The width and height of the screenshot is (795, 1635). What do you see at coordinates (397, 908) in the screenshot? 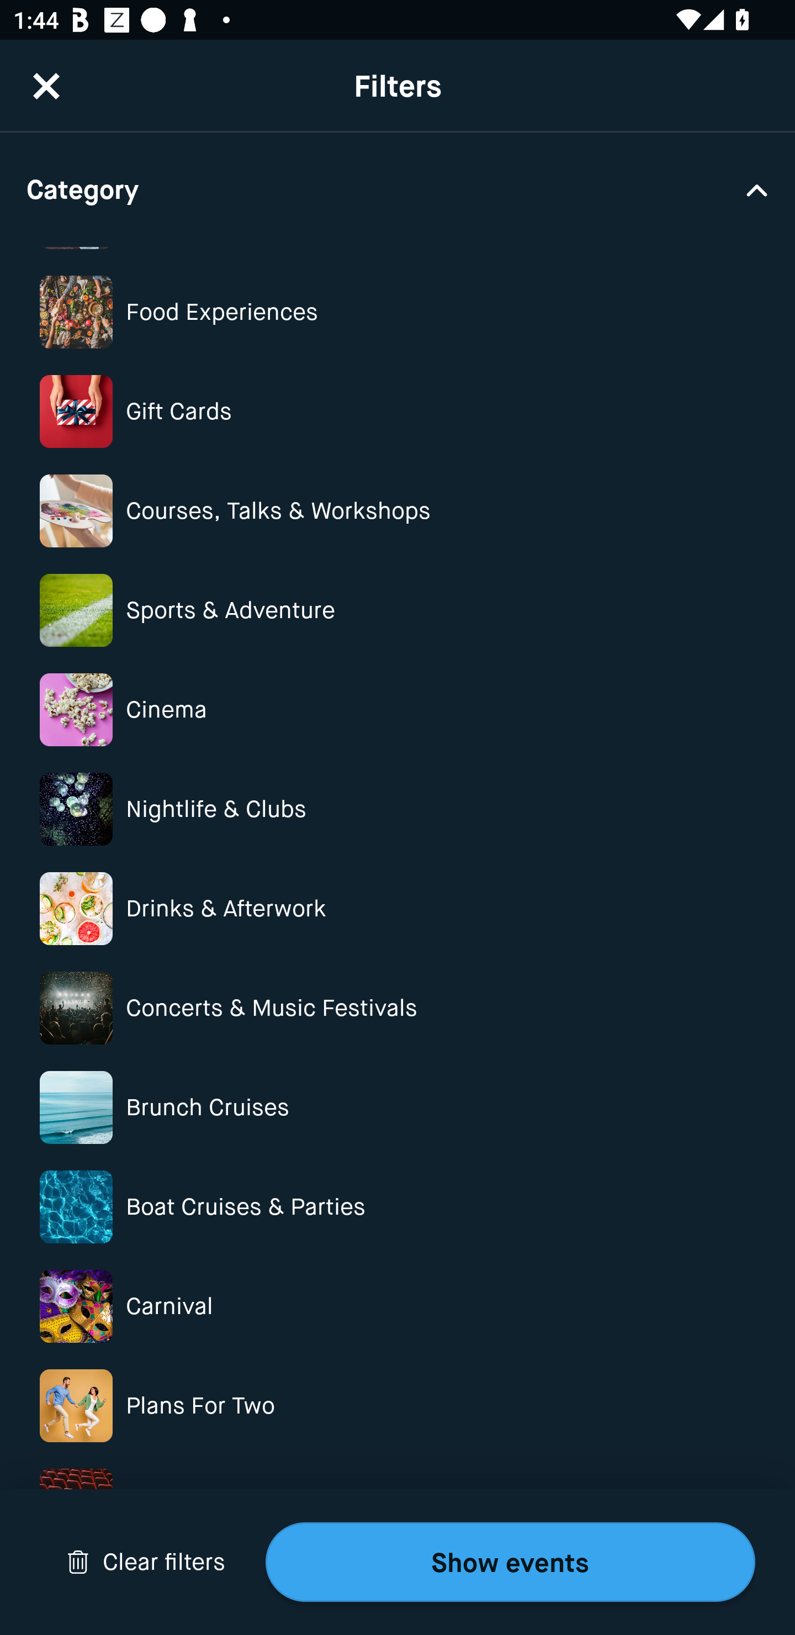
I see `Category Image Drinks & Afterwork` at bounding box center [397, 908].